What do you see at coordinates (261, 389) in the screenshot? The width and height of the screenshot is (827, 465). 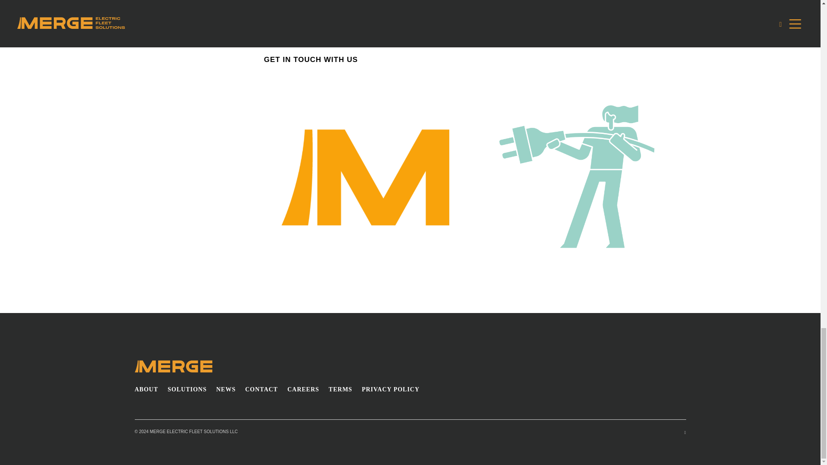 I see `CONTACT` at bounding box center [261, 389].